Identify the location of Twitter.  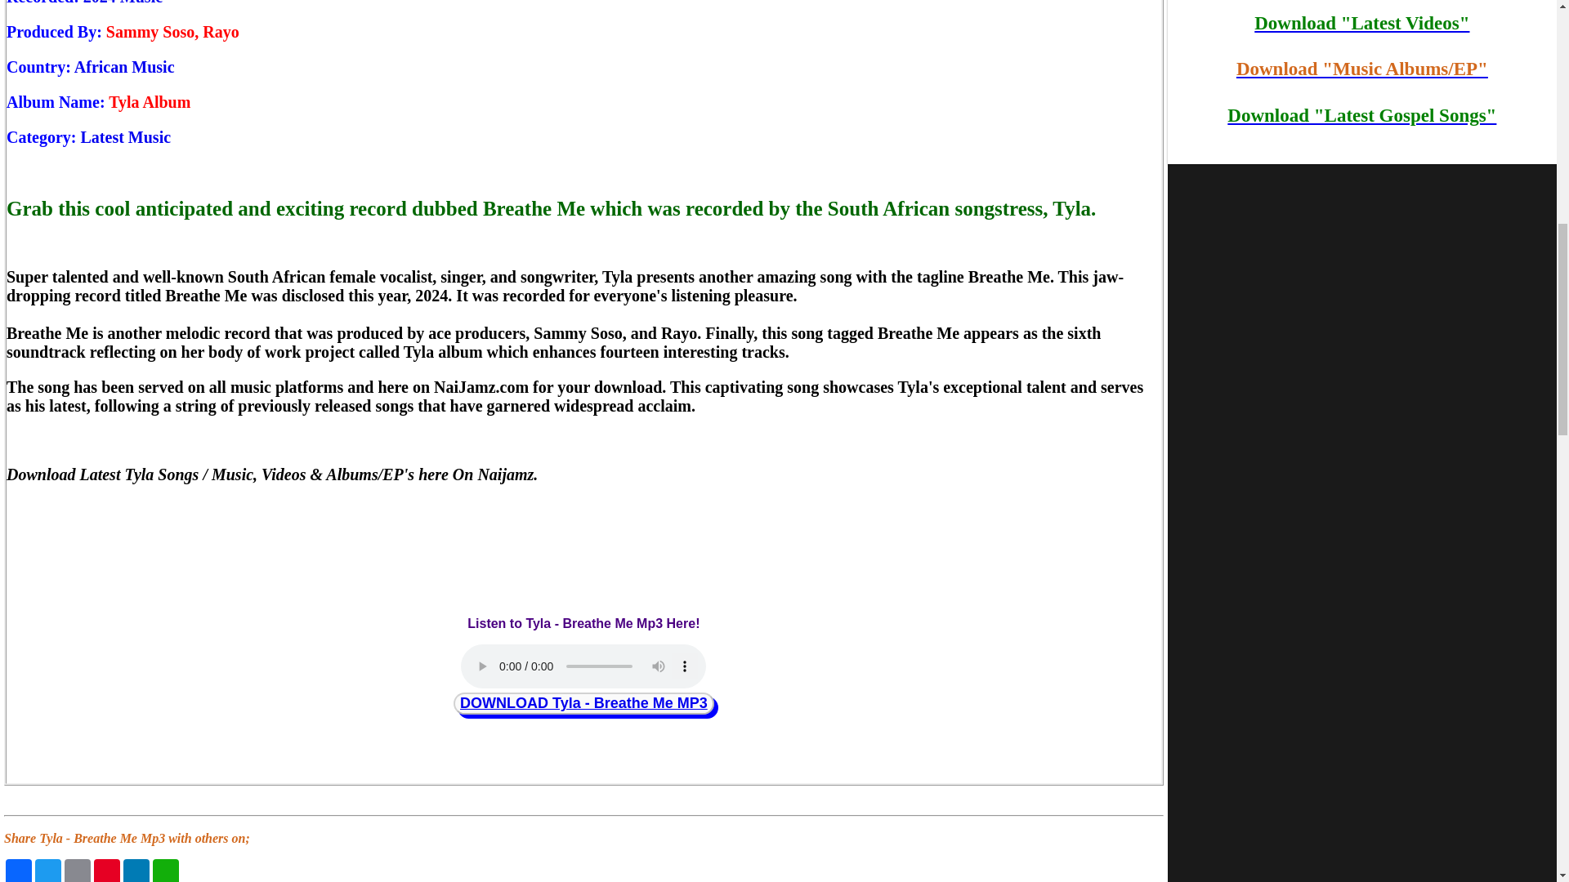
(47, 871).